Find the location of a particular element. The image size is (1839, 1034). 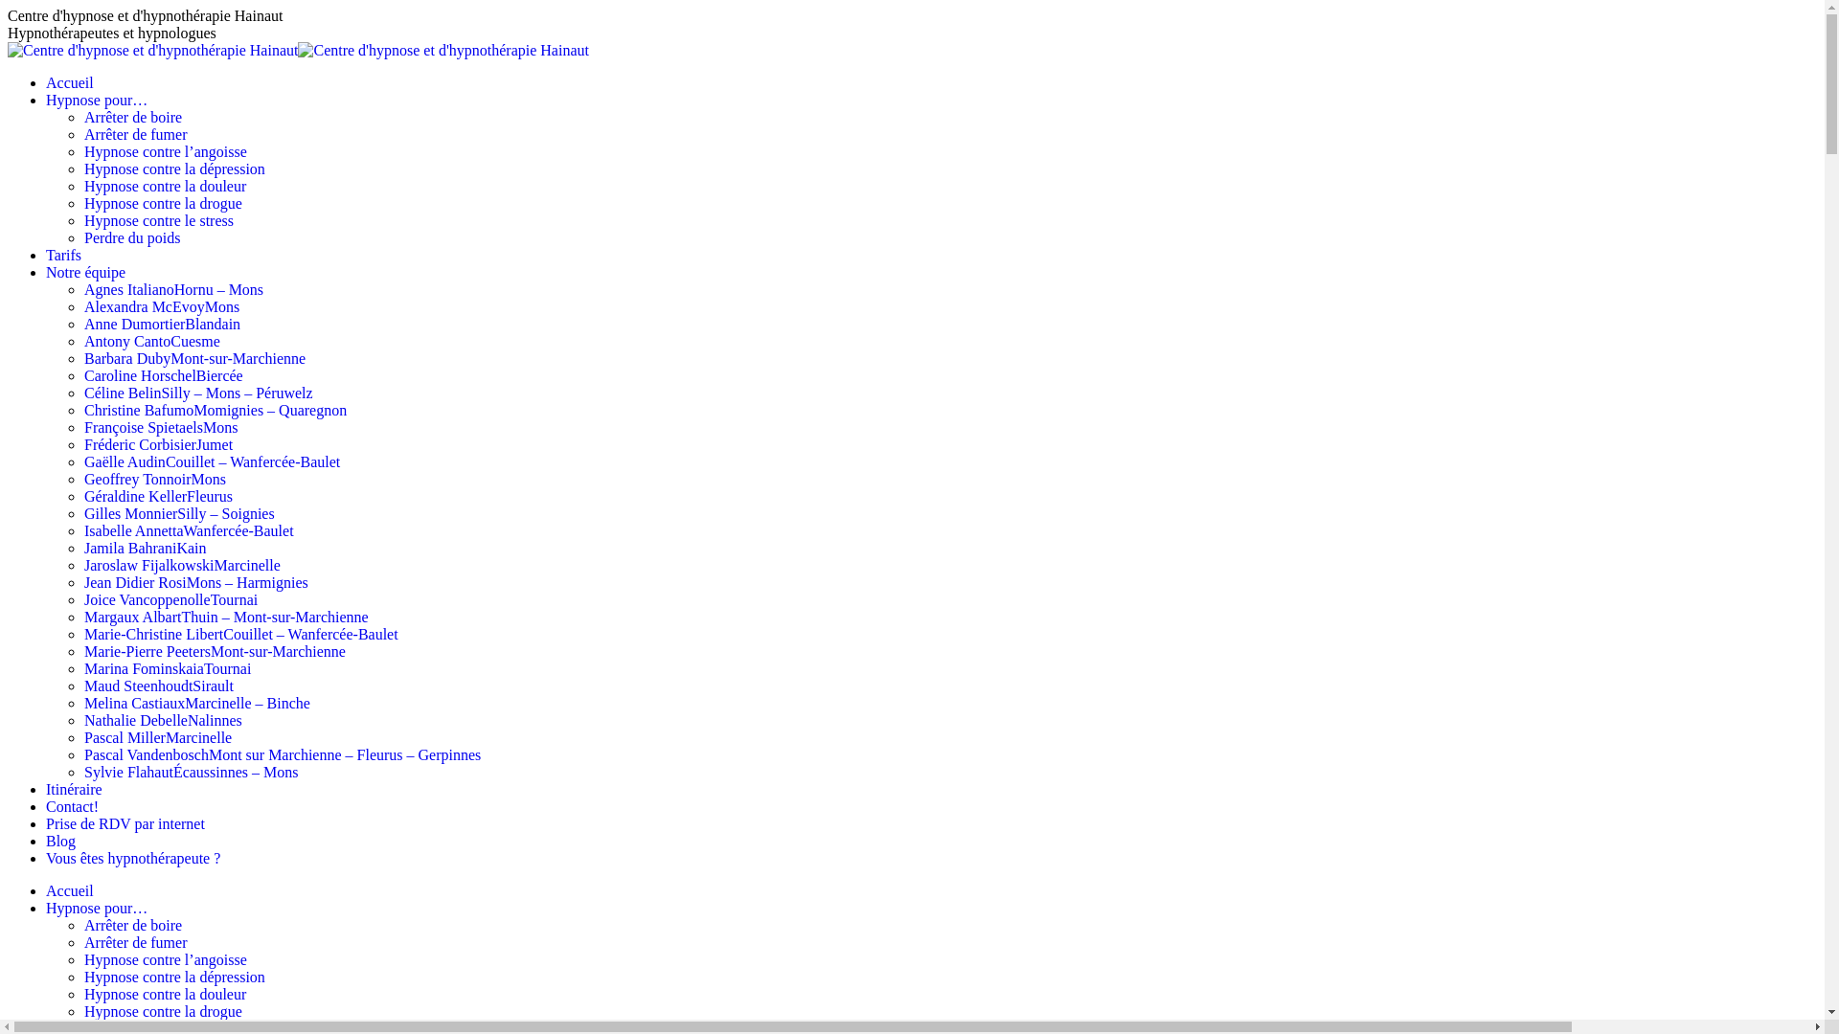

Tarifs is located at coordinates (63, 255).